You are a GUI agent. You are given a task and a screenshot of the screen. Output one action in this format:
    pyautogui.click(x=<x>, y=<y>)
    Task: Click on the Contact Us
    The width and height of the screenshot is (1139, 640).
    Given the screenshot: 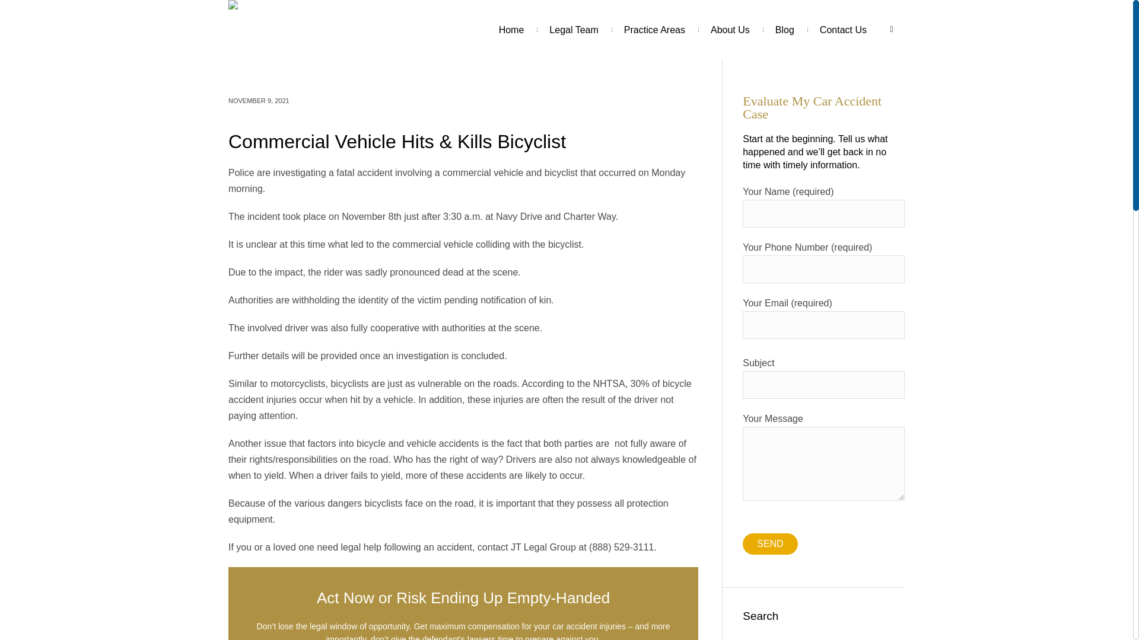 What is the action you would take?
    pyautogui.click(x=844, y=30)
    